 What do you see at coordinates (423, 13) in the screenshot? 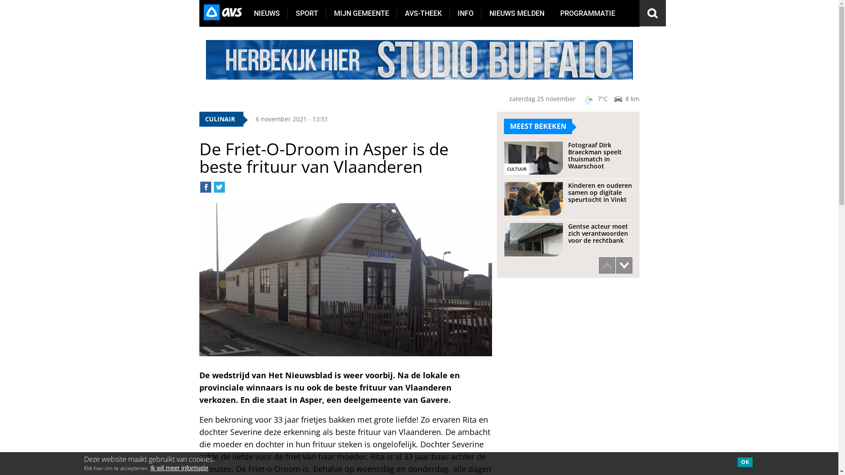
I see `AVS-THEEK` at bounding box center [423, 13].